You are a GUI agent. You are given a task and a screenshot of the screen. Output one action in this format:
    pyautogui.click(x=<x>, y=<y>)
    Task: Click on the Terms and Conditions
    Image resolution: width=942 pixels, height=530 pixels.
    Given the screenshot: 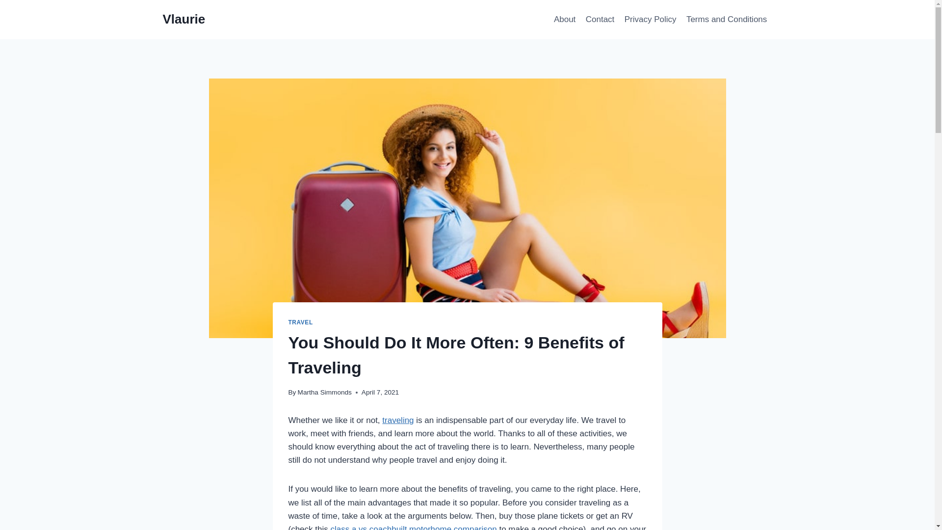 What is the action you would take?
    pyautogui.click(x=727, y=20)
    